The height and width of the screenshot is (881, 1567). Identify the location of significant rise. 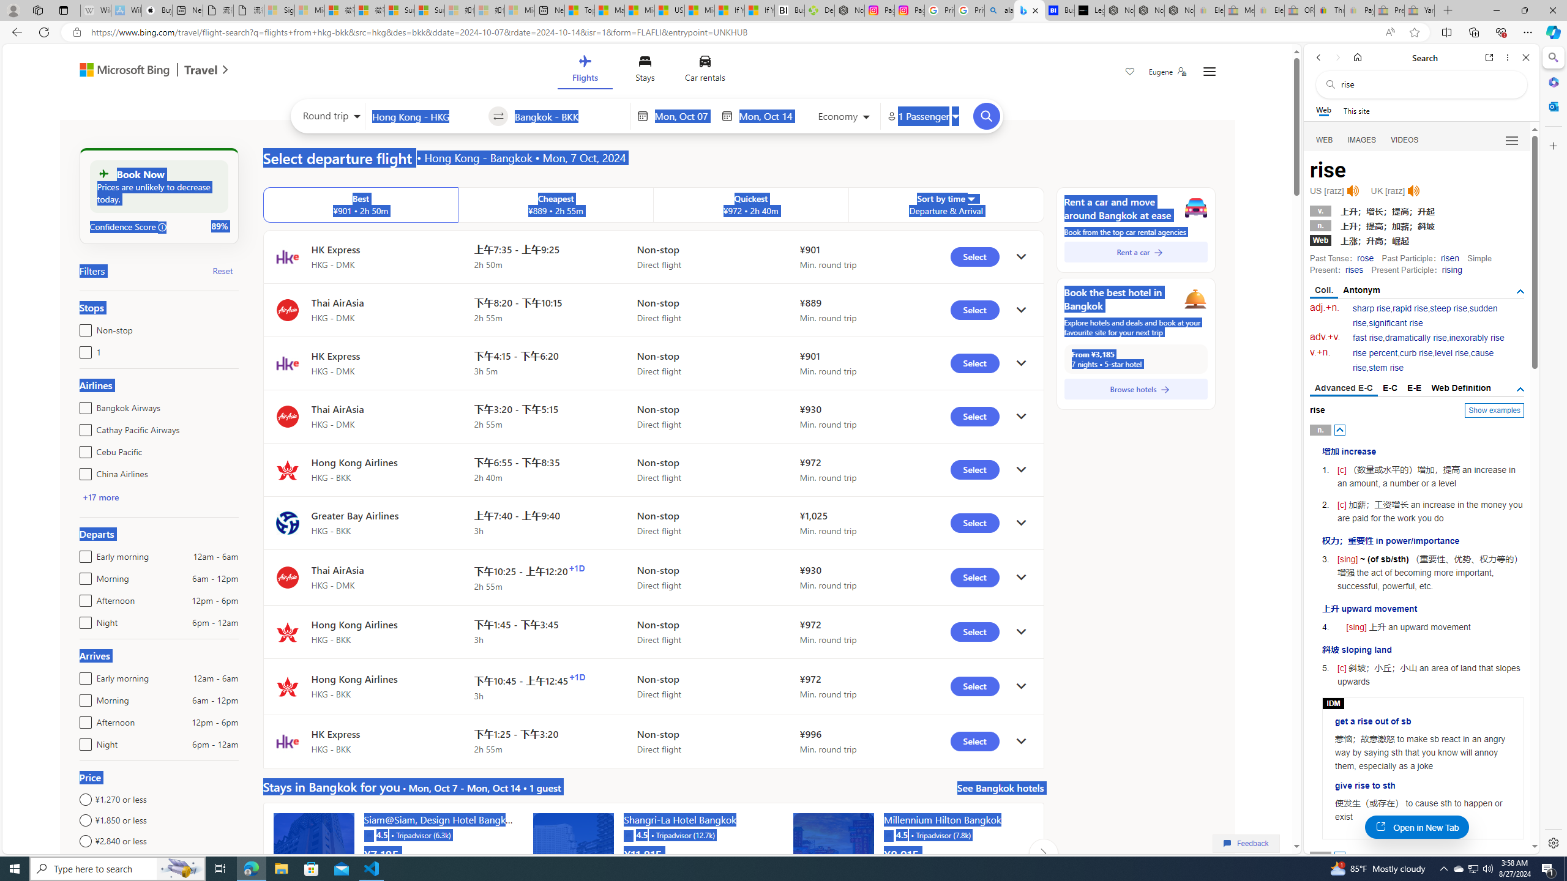
(1395, 323).